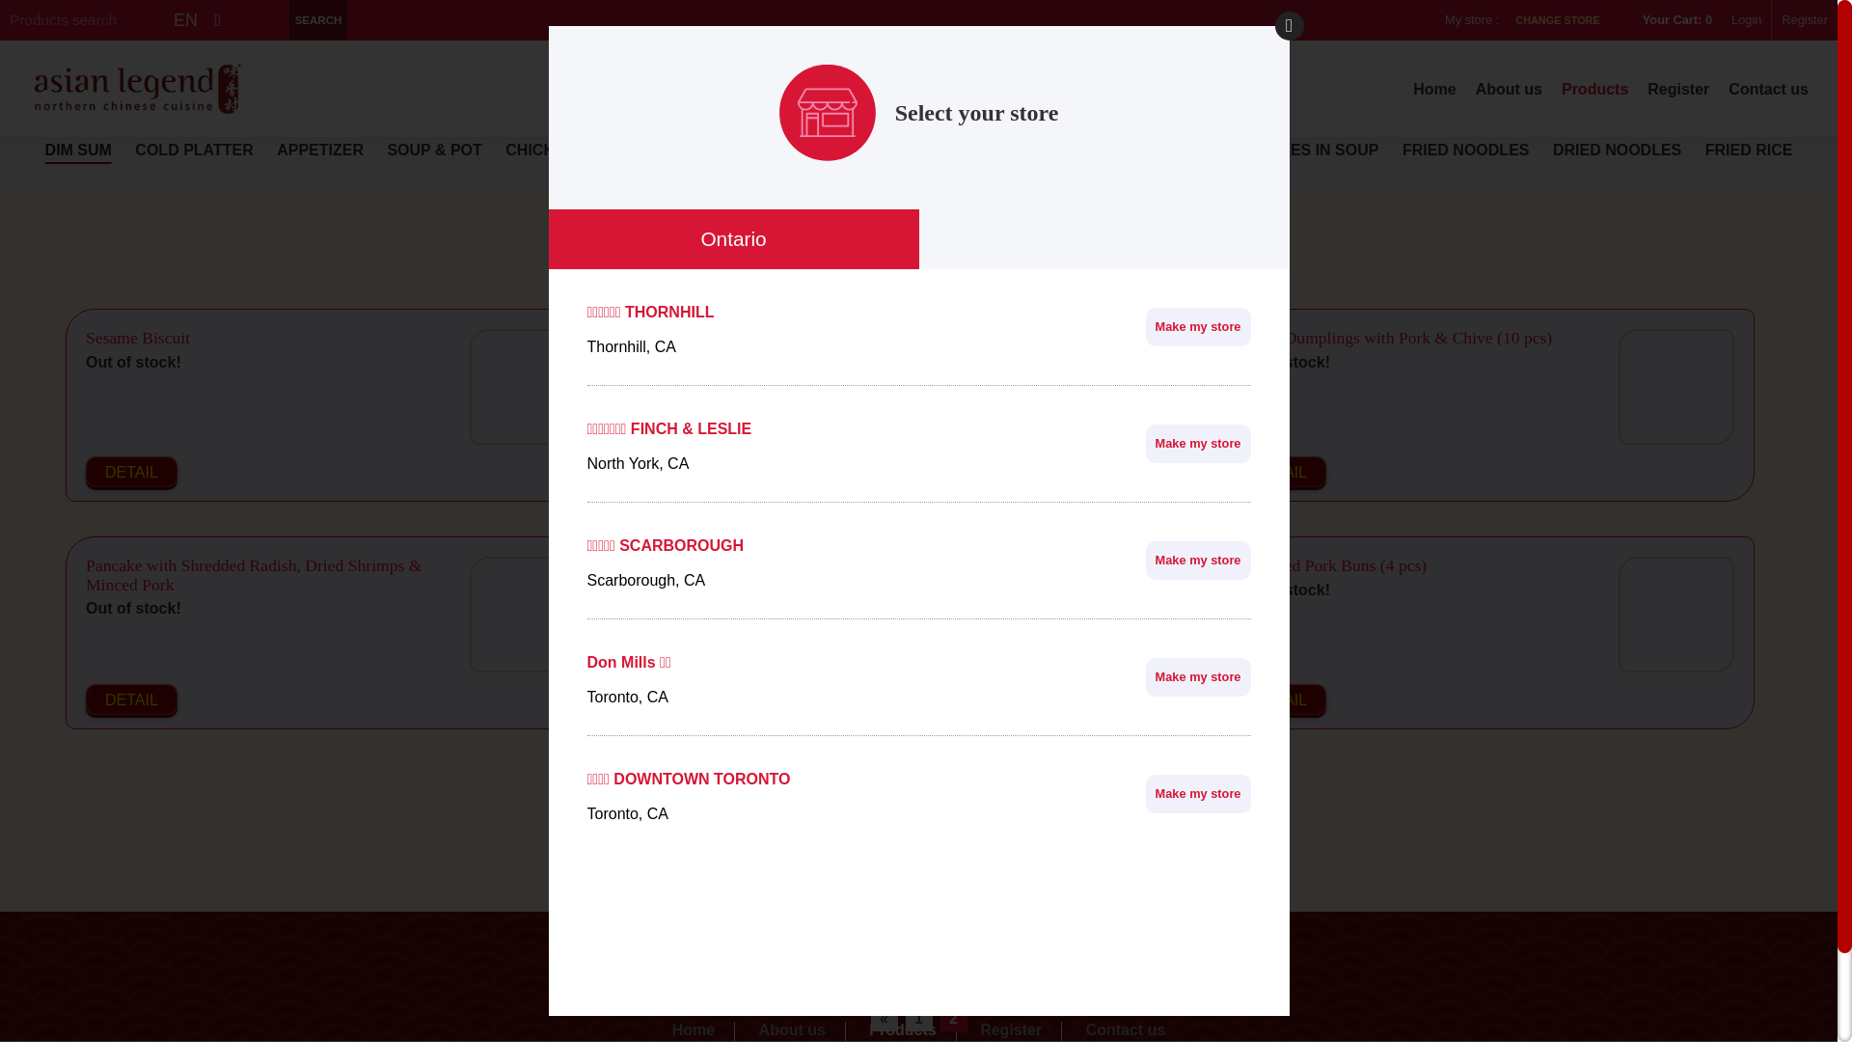  What do you see at coordinates (1281, 699) in the screenshot?
I see `DETAIL` at bounding box center [1281, 699].